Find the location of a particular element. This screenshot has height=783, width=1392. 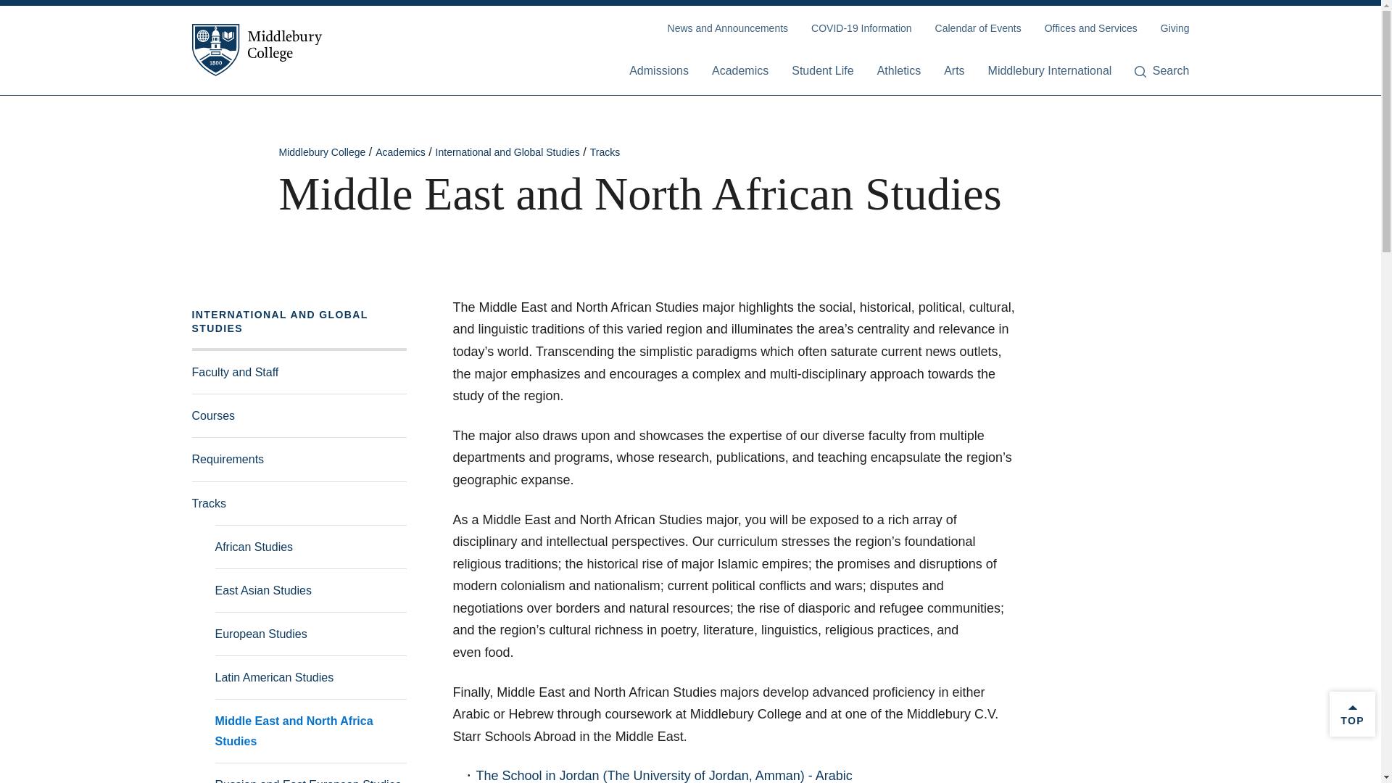

Academics is located at coordinates (739, 72).